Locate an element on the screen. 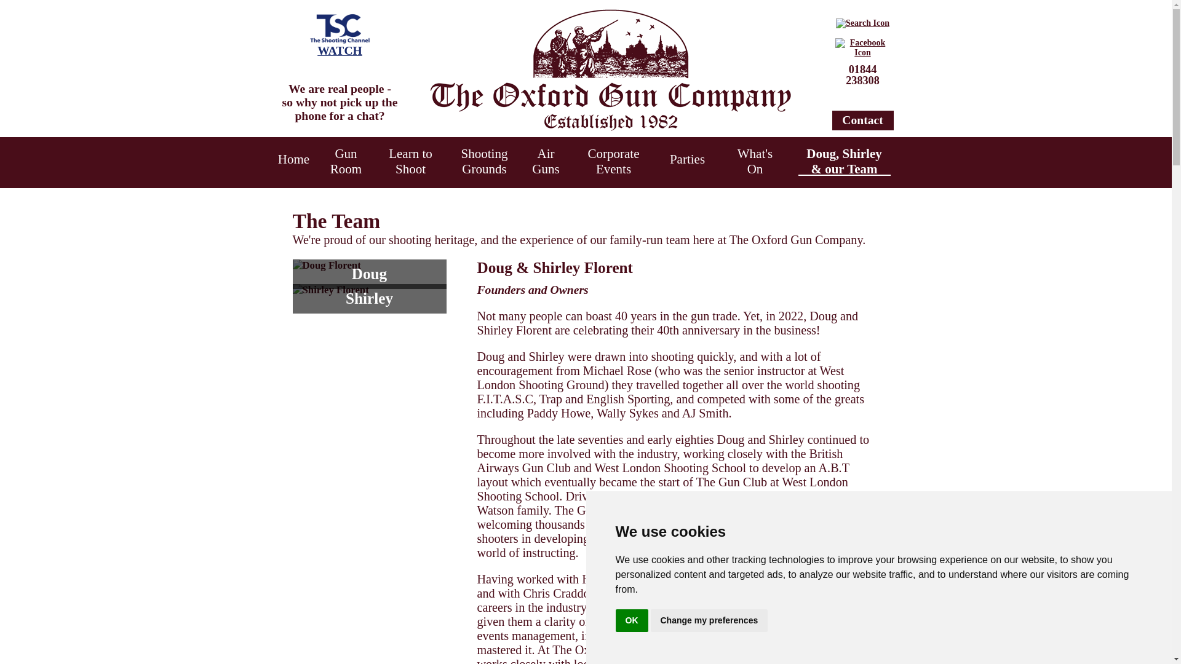  Contact is located at coordinates (862, 120).